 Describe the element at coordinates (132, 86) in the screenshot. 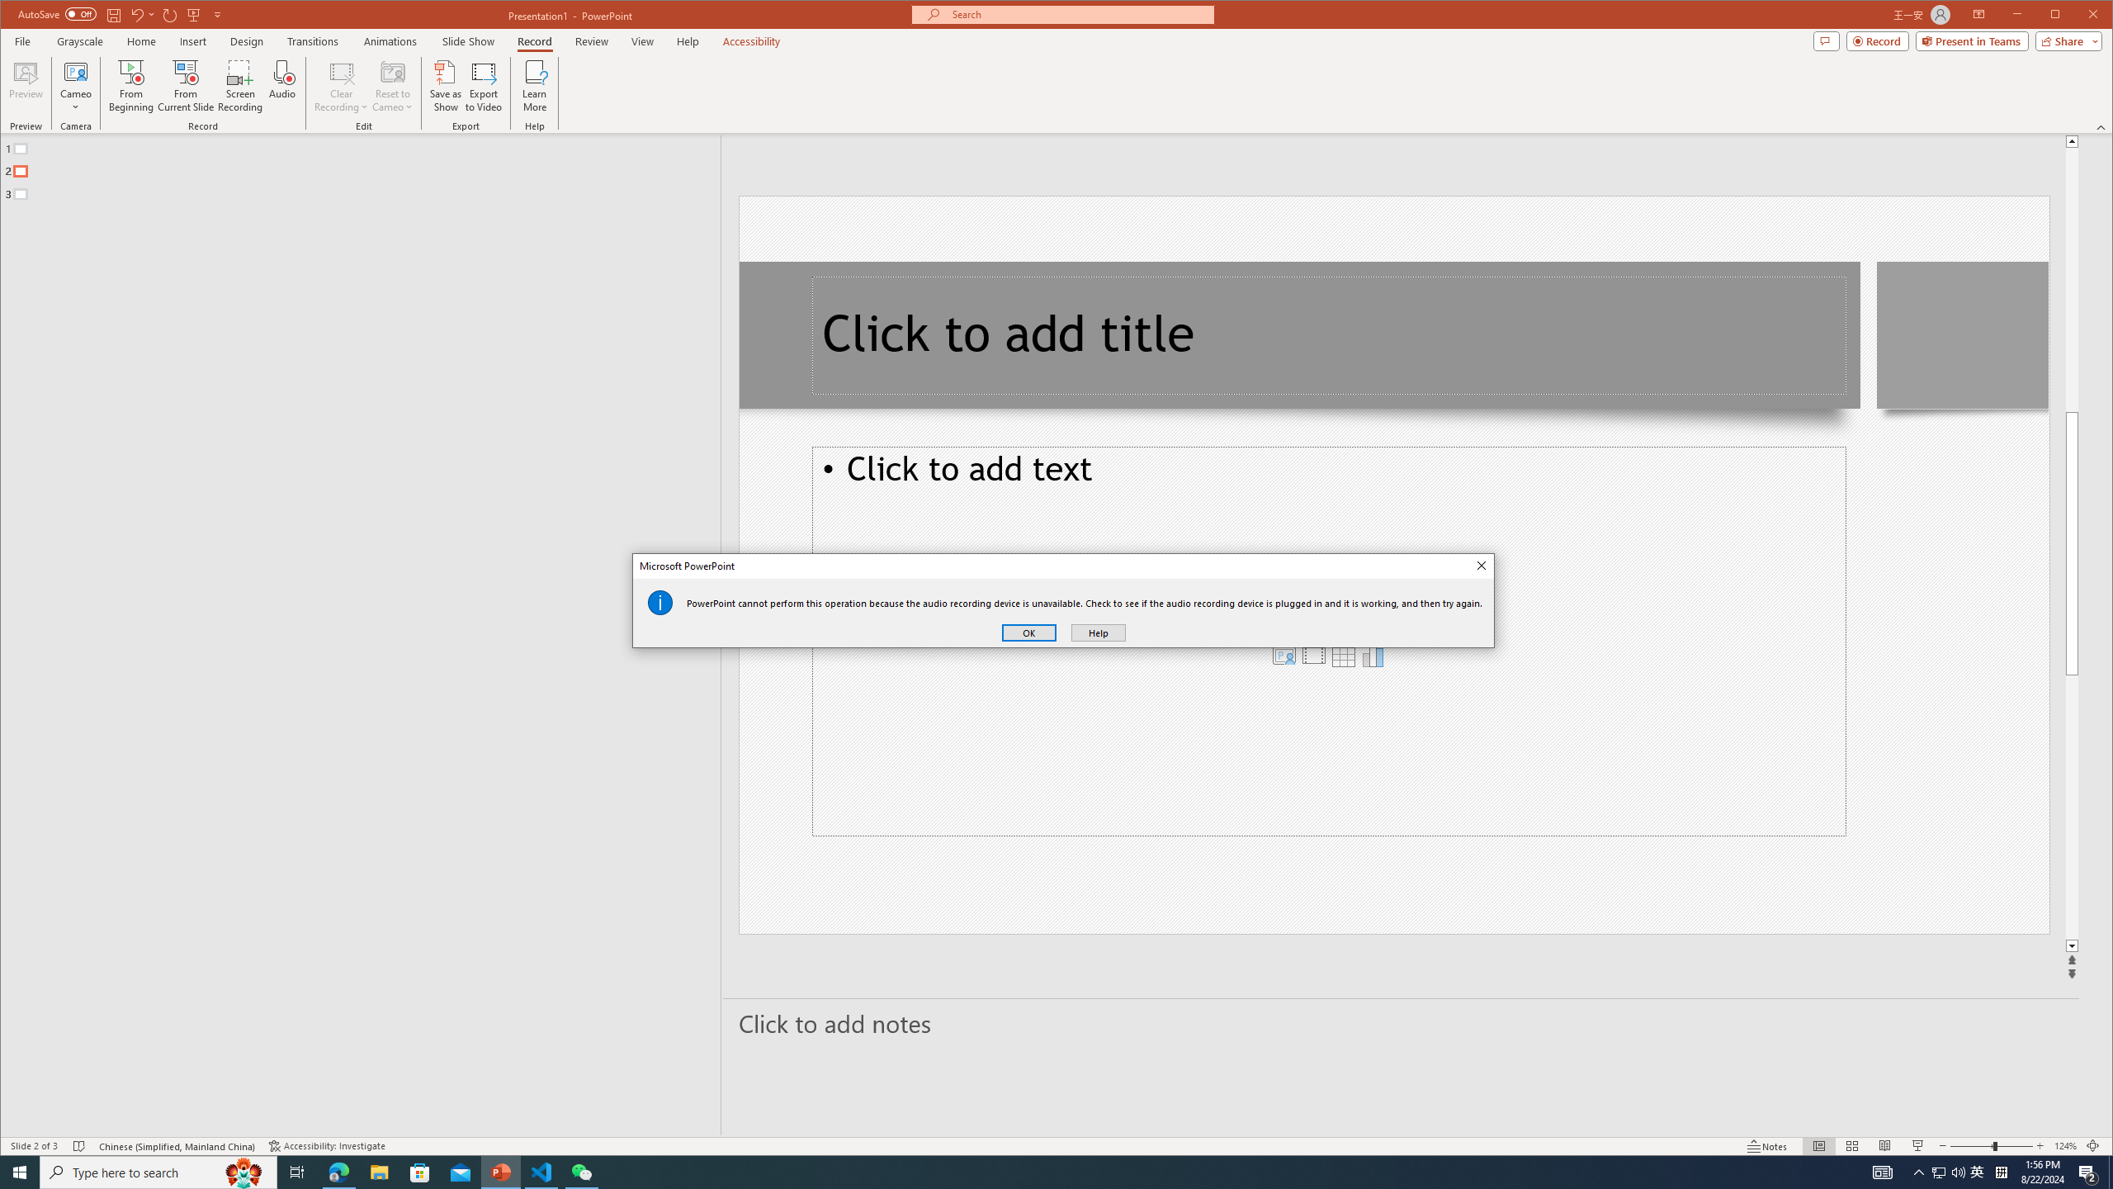

I see `From Beginning...` at that location.